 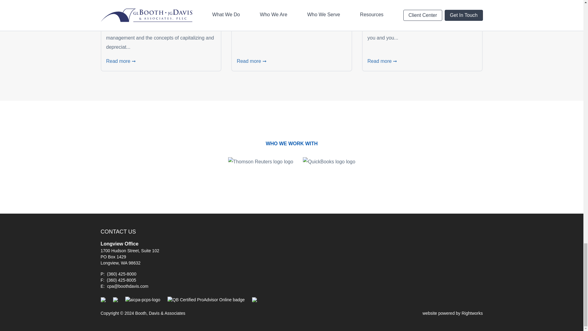 I want to click on Learn more about Peer Review, so click(x=254, y=300).